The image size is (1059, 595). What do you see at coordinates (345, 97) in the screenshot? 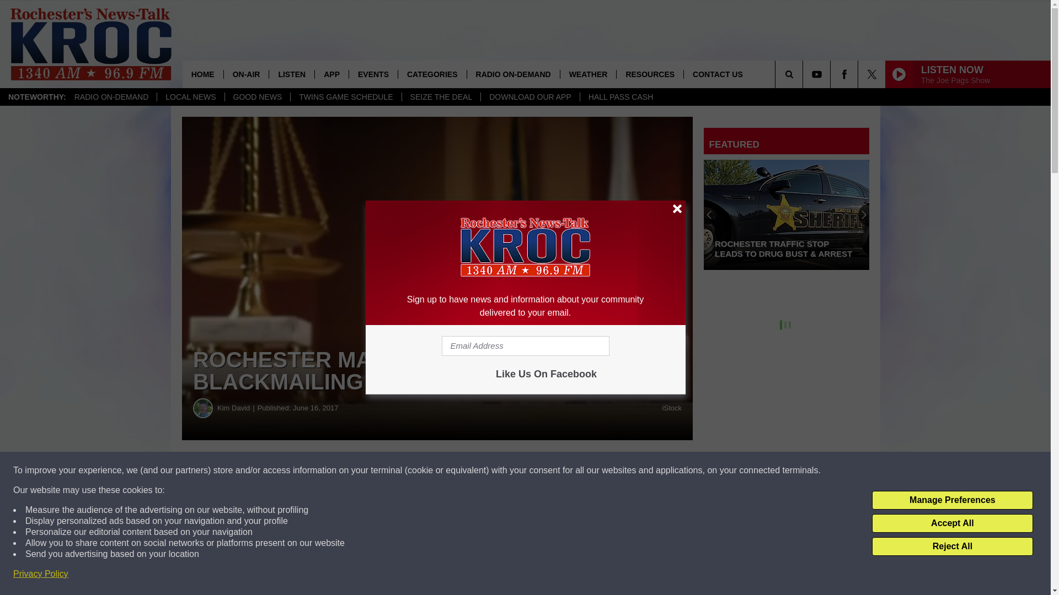
I see `TWINS GAME SCHEDULE` at bounding box center [345, 97].